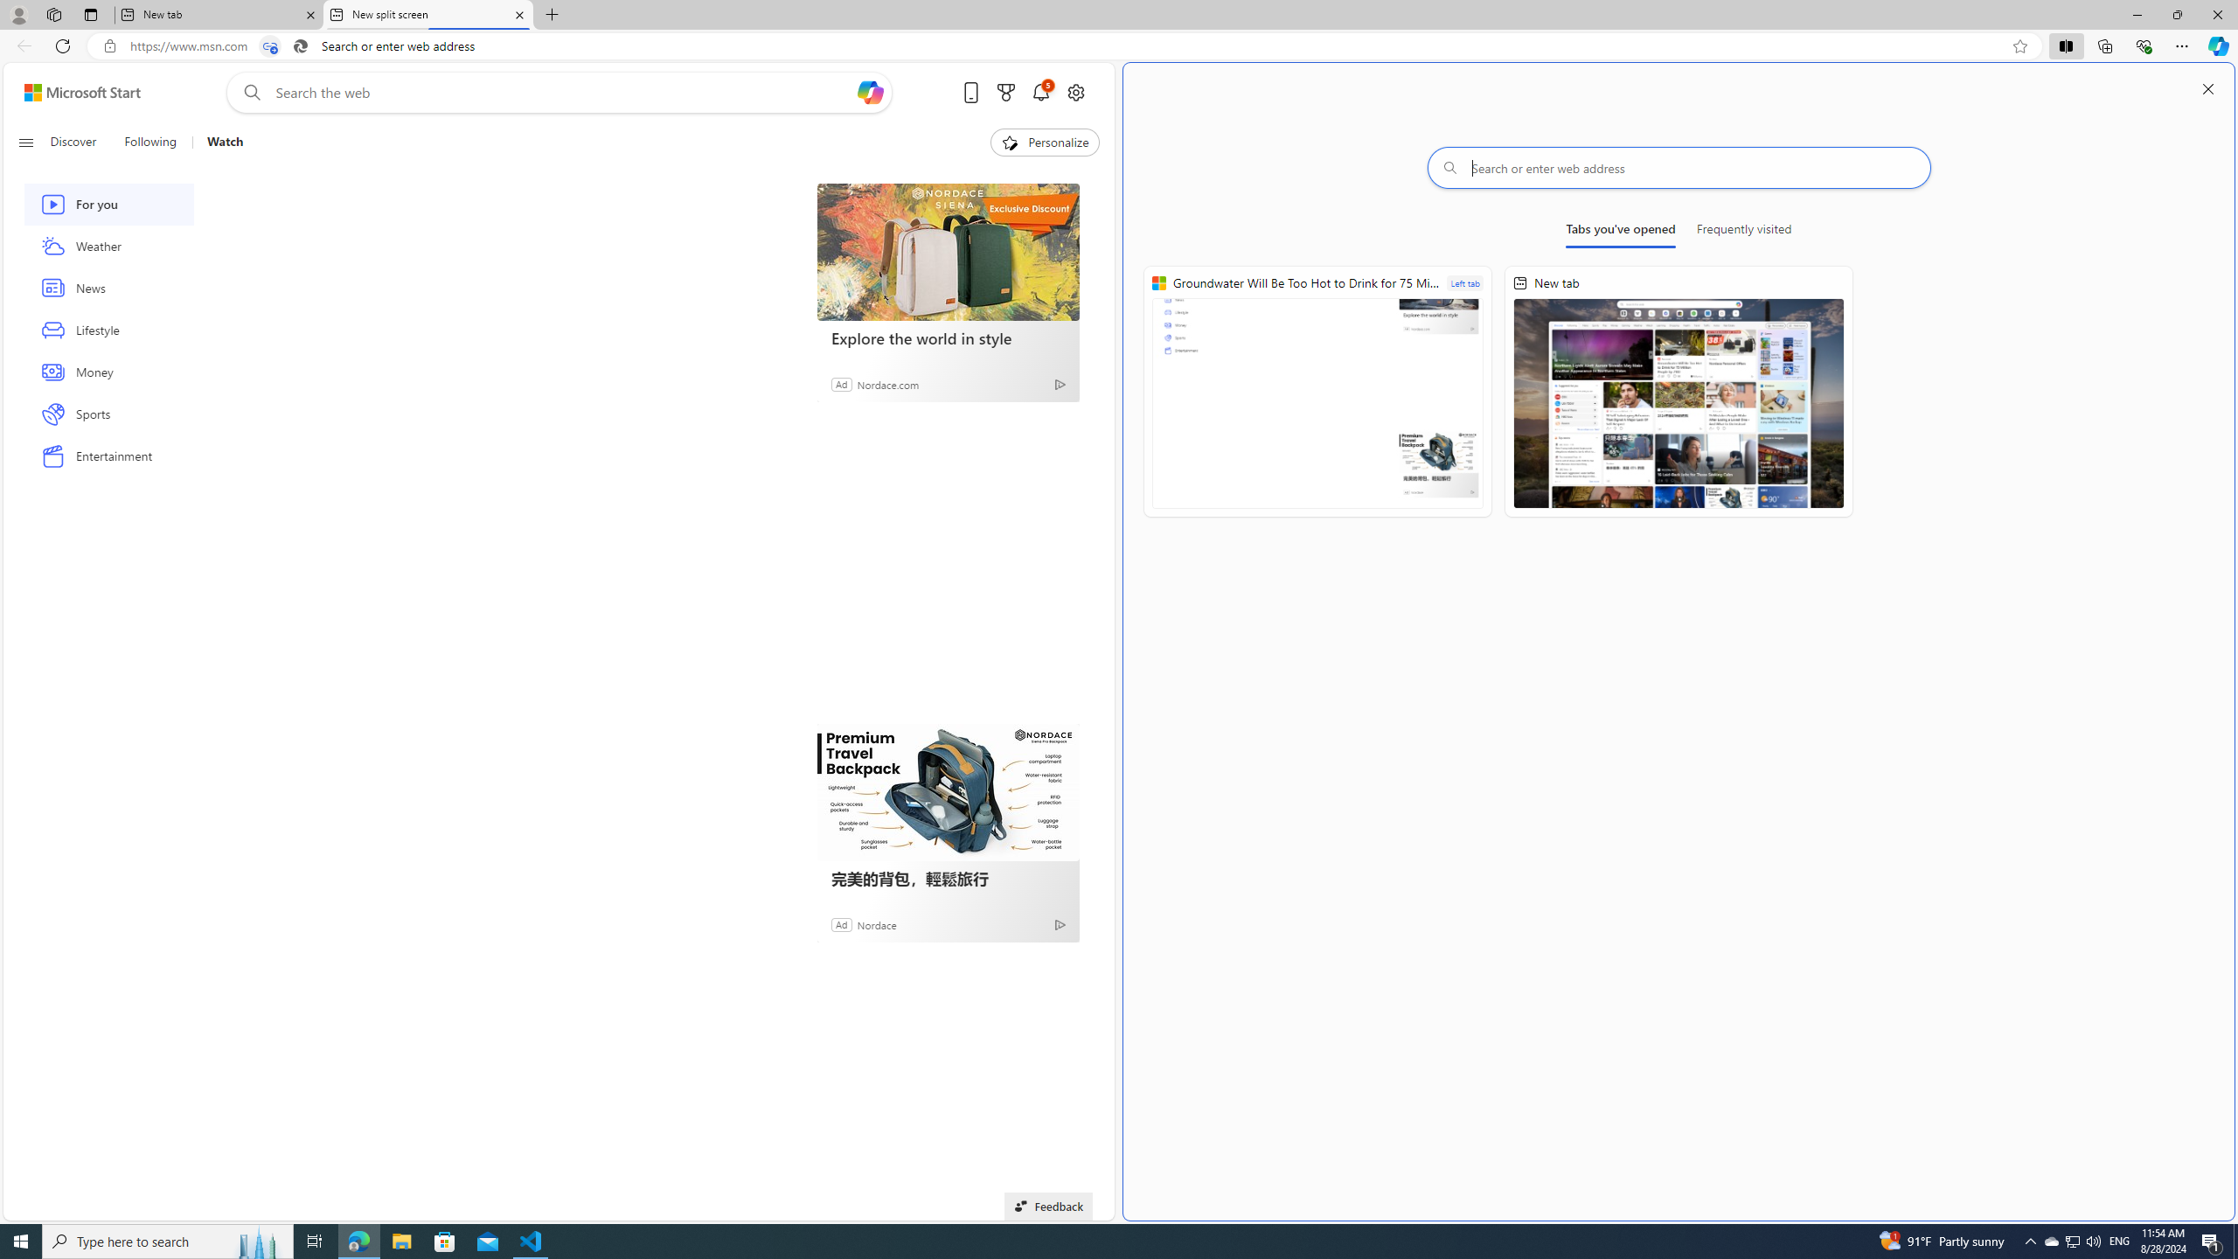  What do you see at coordinates (1744, 233) in the screenshot?
I see `Frequently visited` at bounding box center [1744, 233].